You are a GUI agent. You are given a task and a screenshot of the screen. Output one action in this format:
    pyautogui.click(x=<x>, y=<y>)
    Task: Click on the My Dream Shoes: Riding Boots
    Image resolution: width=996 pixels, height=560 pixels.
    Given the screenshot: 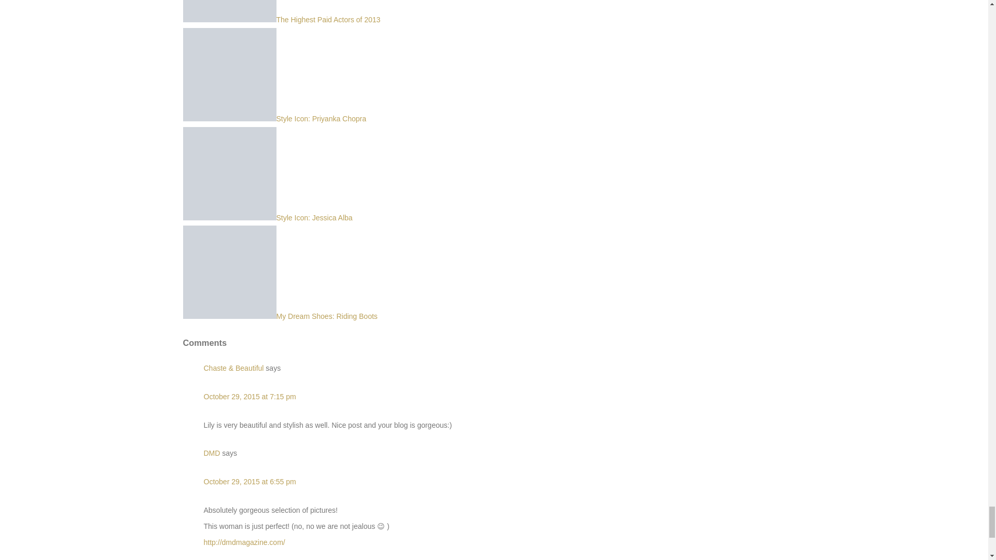 What is the action you would take?
    pyautogui.click(x=280, y=316)
    